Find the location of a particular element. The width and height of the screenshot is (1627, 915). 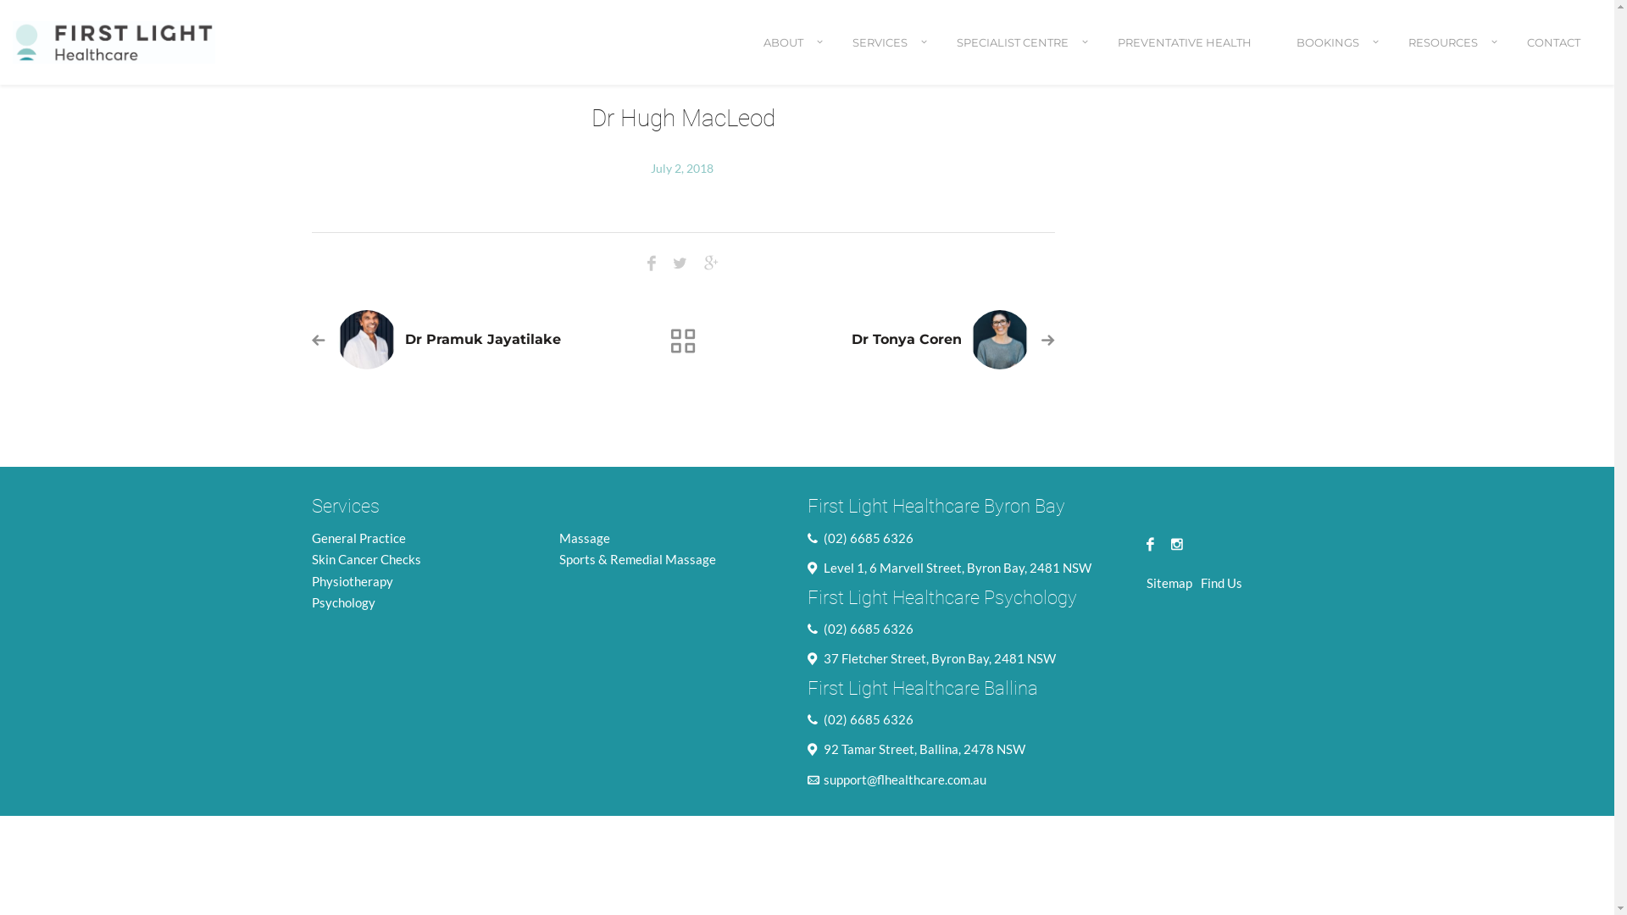

Physiotherapy is located at coordinates (353, 581).